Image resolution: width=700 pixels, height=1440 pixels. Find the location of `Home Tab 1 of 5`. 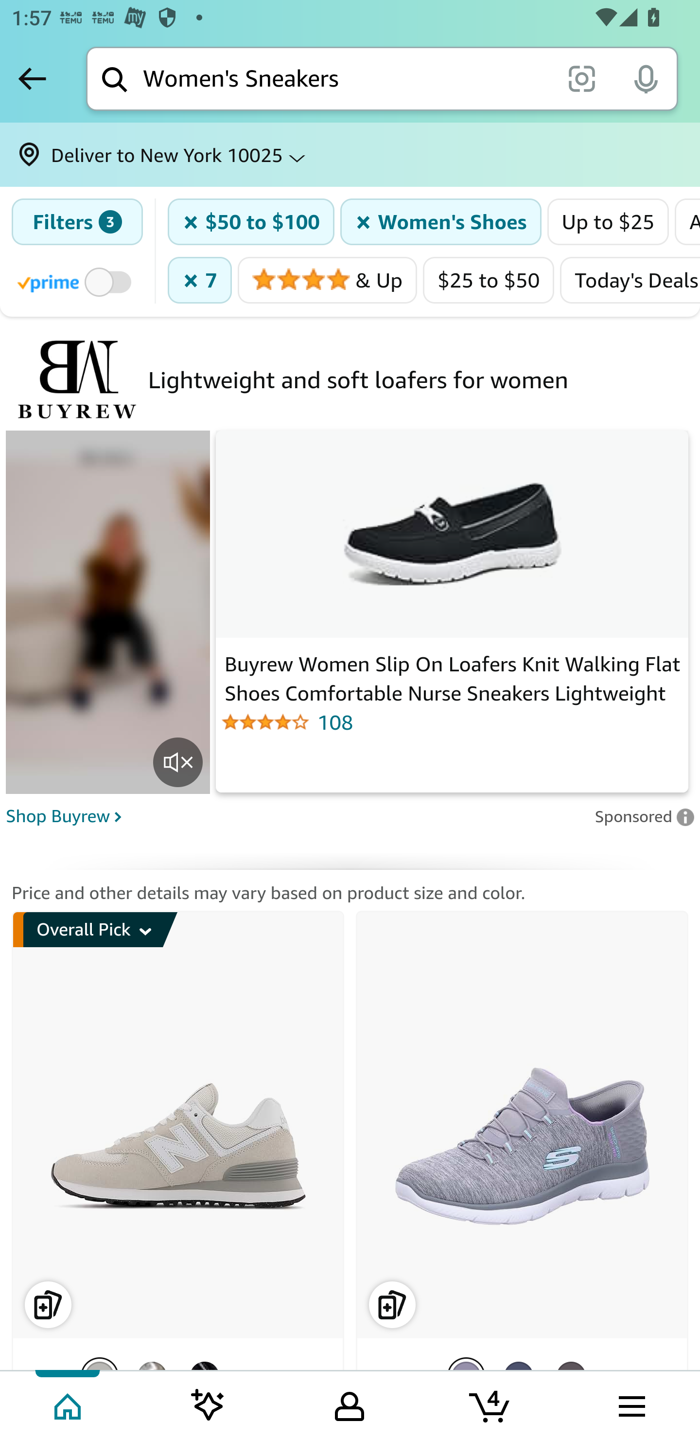

Home Tab 1 of 5 is located at coordinates (69, 1404).